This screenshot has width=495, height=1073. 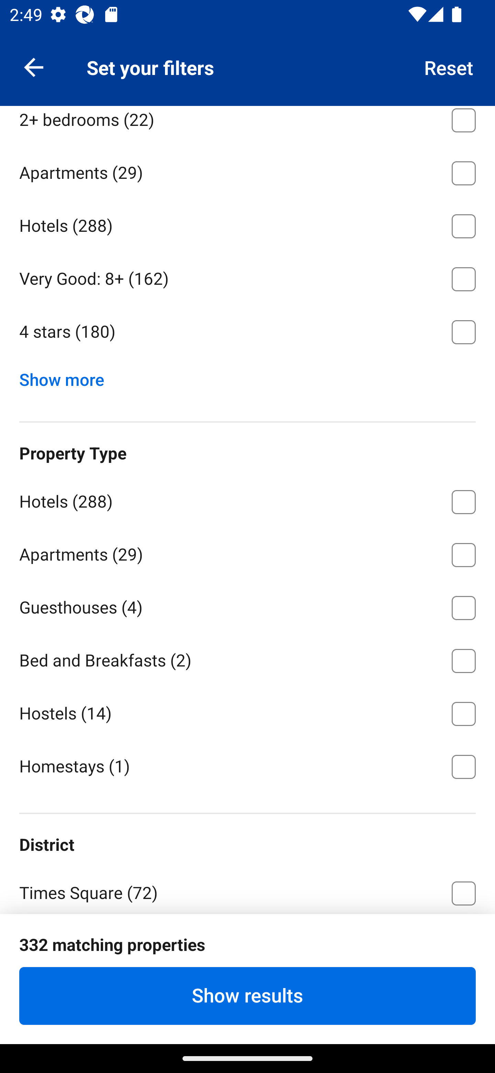 I want to click on Times Square ⁦(72), so click(x=247, y=889).